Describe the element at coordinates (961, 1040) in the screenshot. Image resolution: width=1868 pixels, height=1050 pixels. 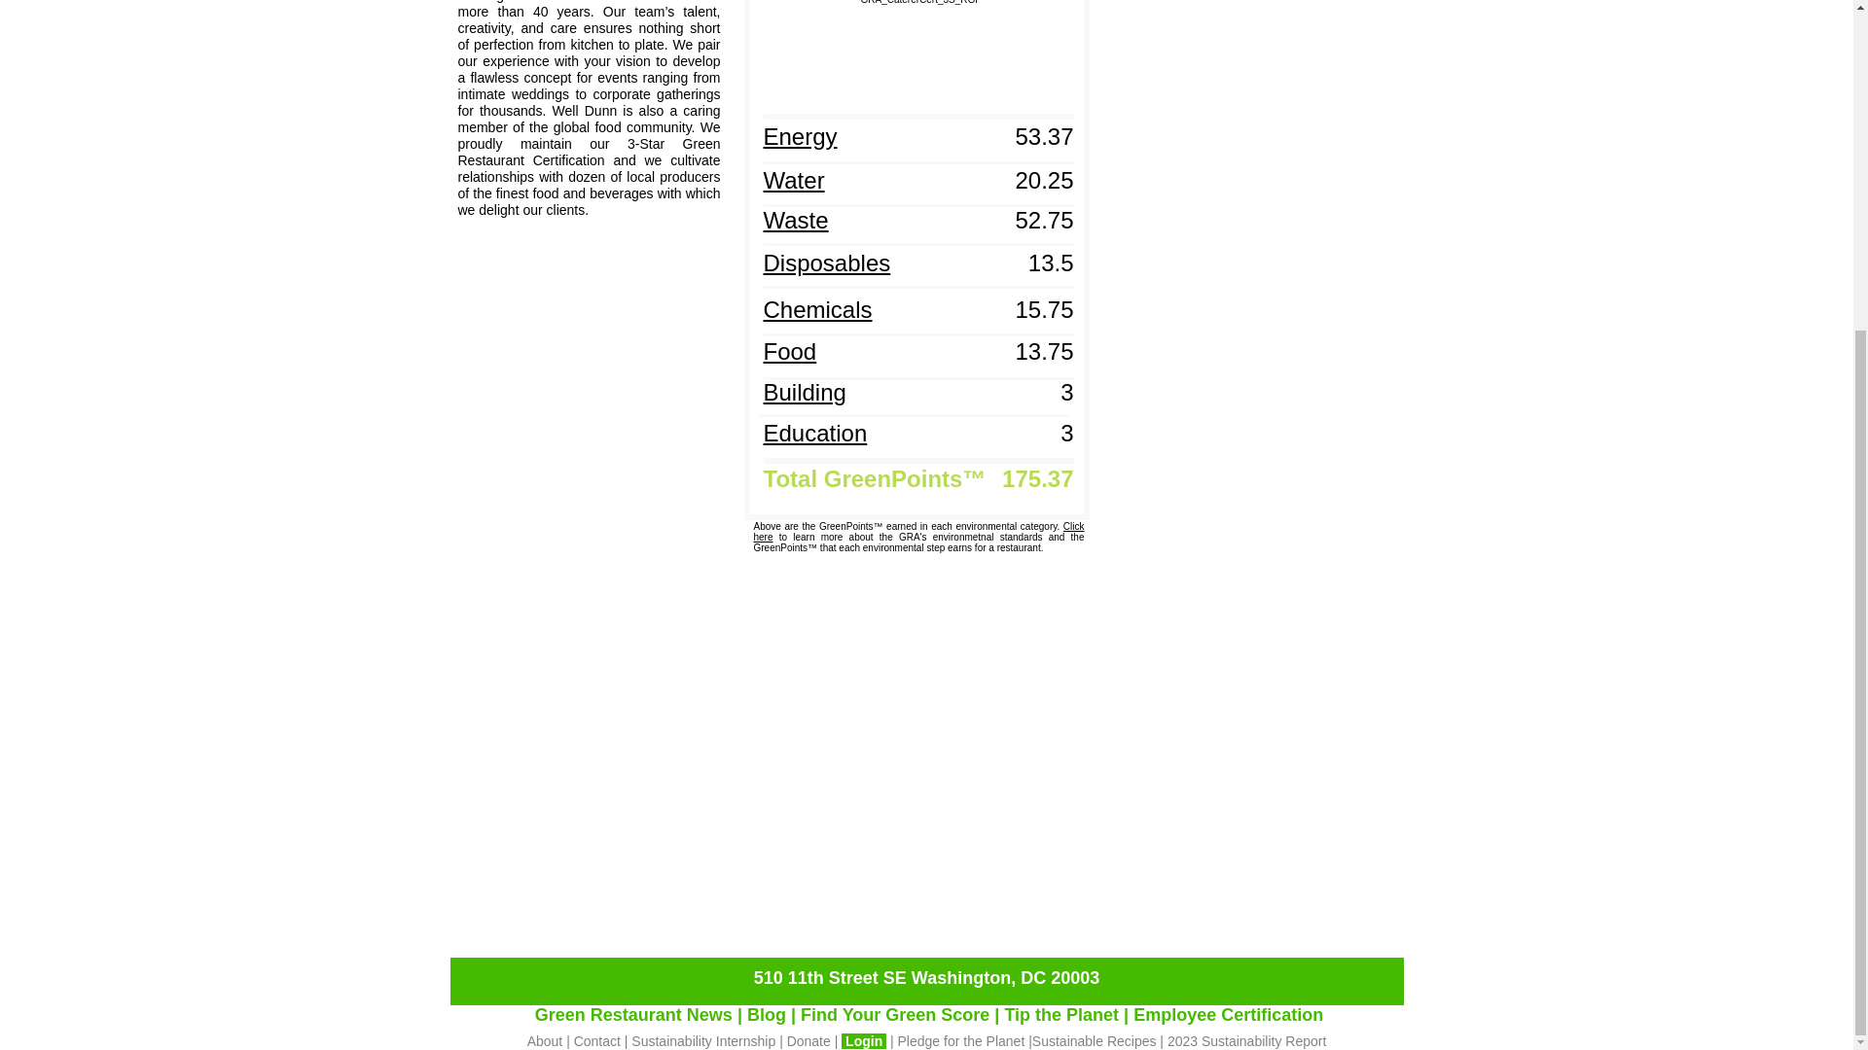
I see `Pledge for the Planet` at that location.